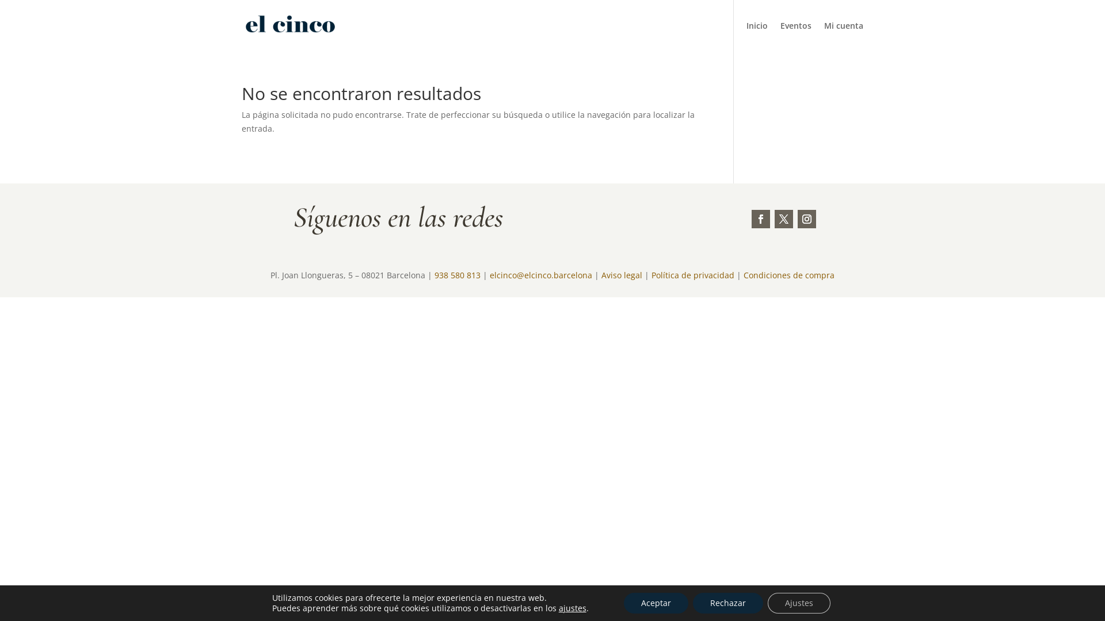  Describe the element at coordinates (622, 275) in the screenshot. I see `Aviso legal` at that location.